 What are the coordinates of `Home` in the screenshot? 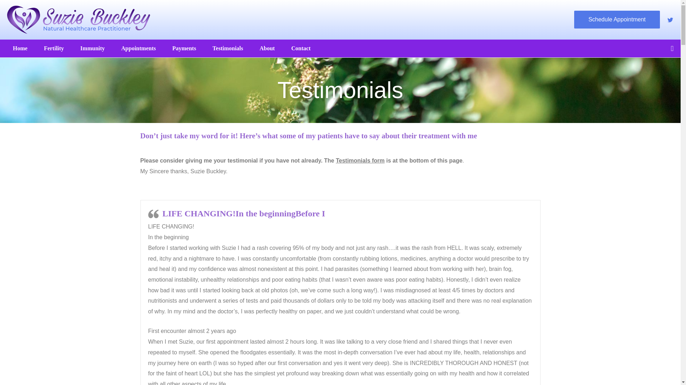 It's located at (23, 48).